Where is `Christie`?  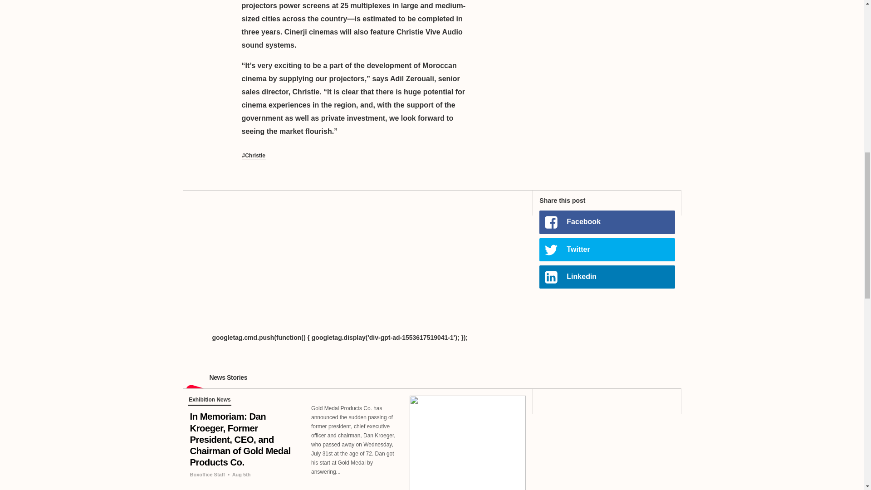
Christie is located at coordinates (253, 156).